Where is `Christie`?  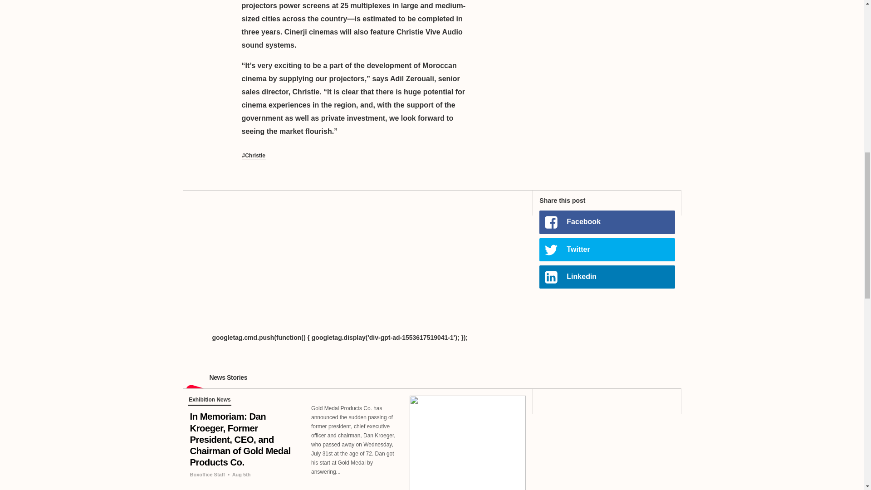
Christie is located at coordinates (253, 156).